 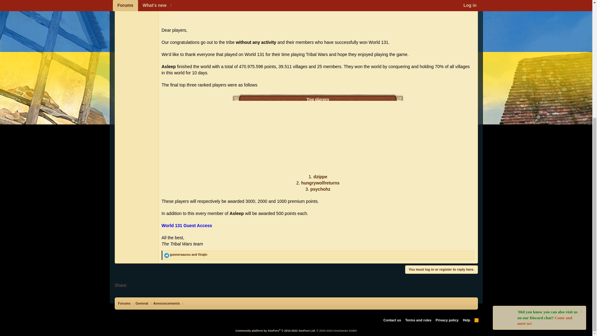 I want to click on Announcements, so click(x=166, y=303).